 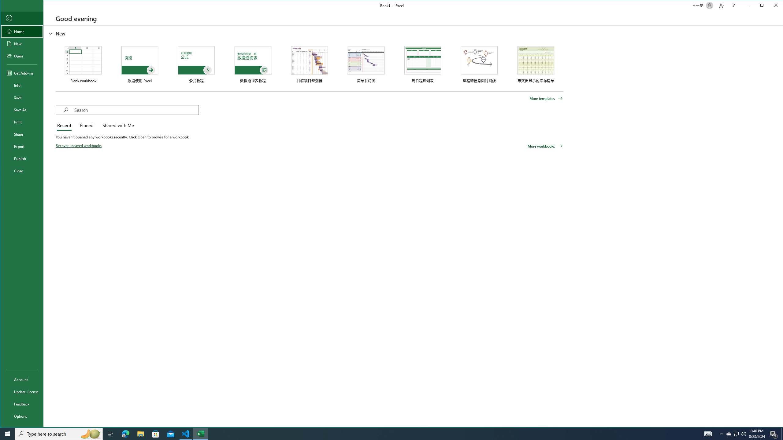 What do you see at coordinates (59, 434) in the screenshot?
I see `Type here to search` at bounding box center [59, 434].